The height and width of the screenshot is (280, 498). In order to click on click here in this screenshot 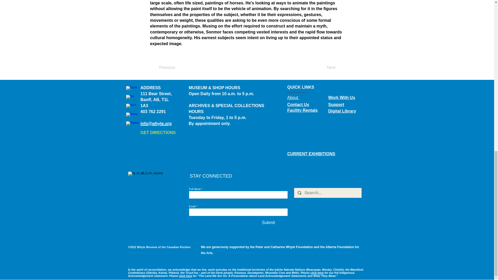, I will do `click(317, 273)`.